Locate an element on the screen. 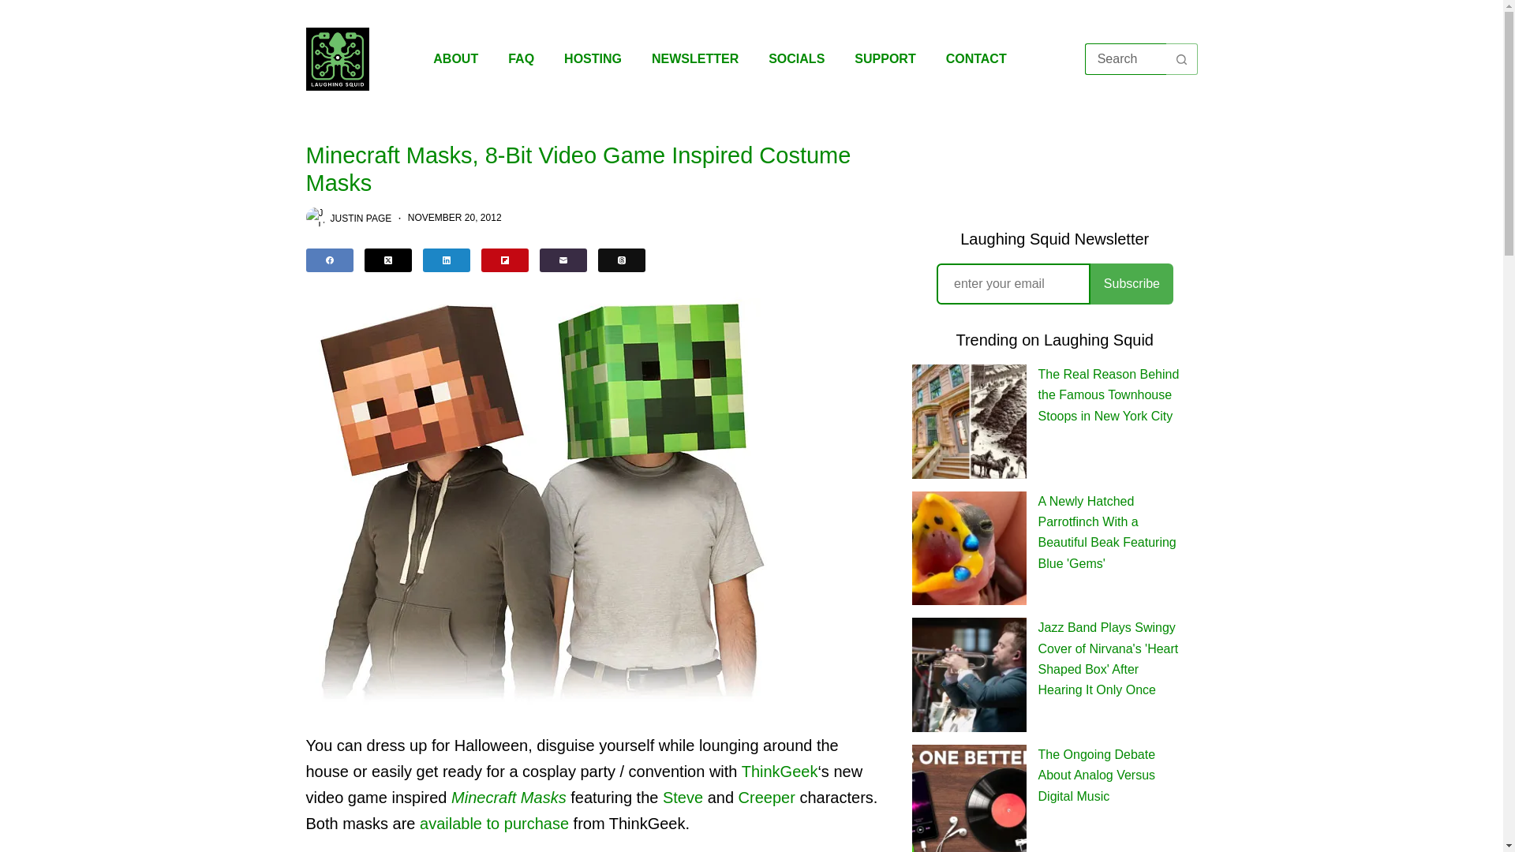 The width and height of the screenshot is (1515, 852). Steve is located at coordinates (683, 797).